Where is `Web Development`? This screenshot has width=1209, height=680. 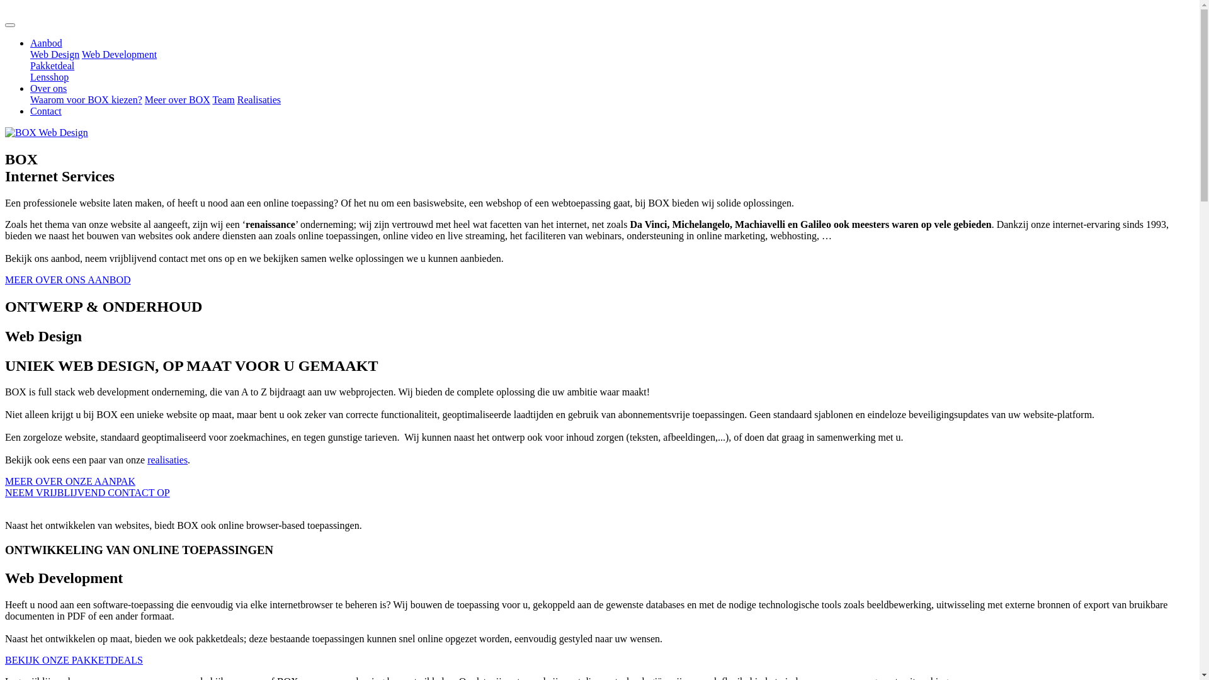
Web Development is located at coordinates (120, 54).